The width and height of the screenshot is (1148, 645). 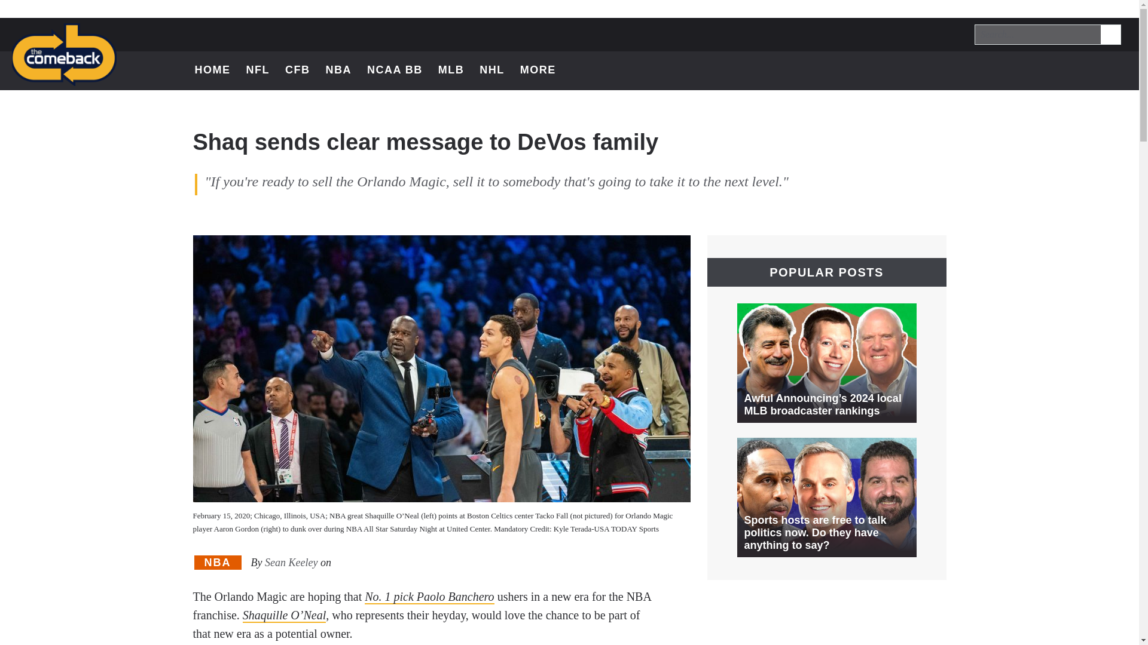 What do you see at coordinates (1085, 70) in the screenshot?
I see `Link to RSS` at bounding box center [1085, 70].